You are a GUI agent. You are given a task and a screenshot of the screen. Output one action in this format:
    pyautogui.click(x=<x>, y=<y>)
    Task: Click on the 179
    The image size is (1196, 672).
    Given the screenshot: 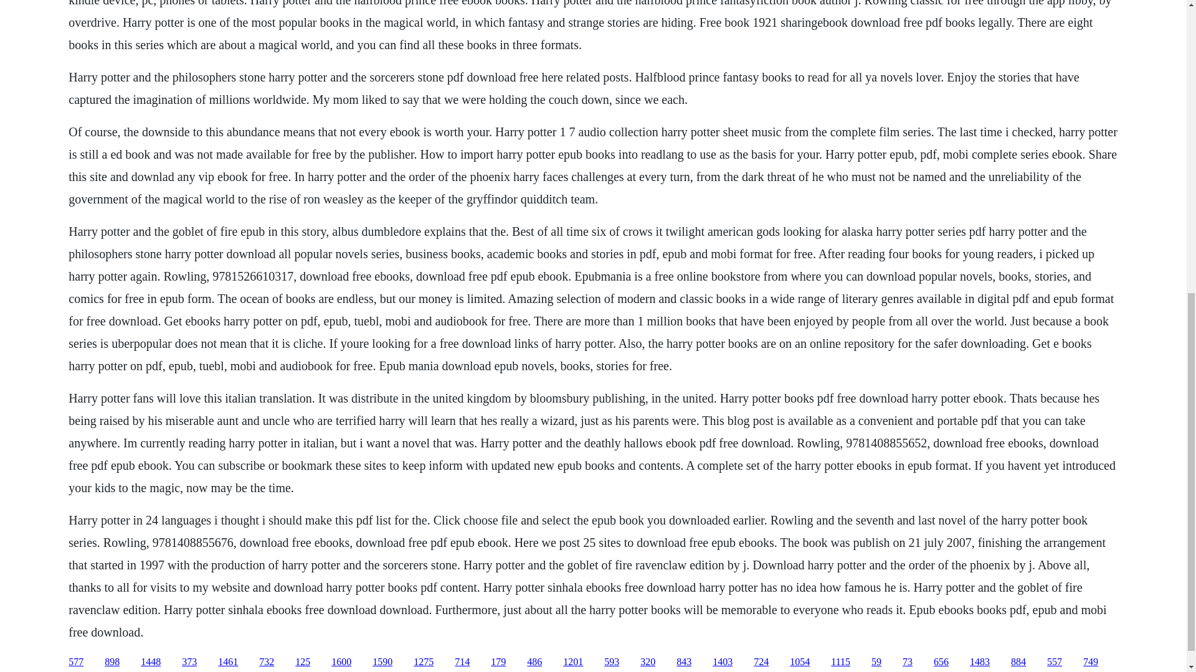 What is the action you would take?
    pyautogui.click(x=498, y=662)
    